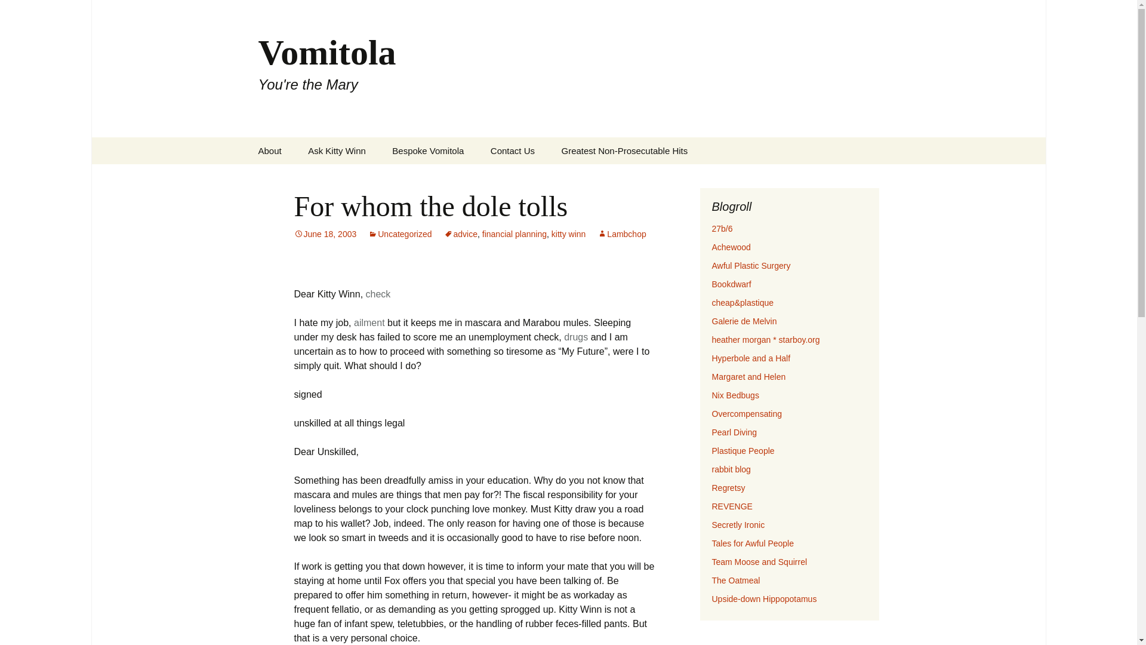  Describe the element at coordinates (753, 543) in the screenshot. I see `Tales for Awful People` at that location.